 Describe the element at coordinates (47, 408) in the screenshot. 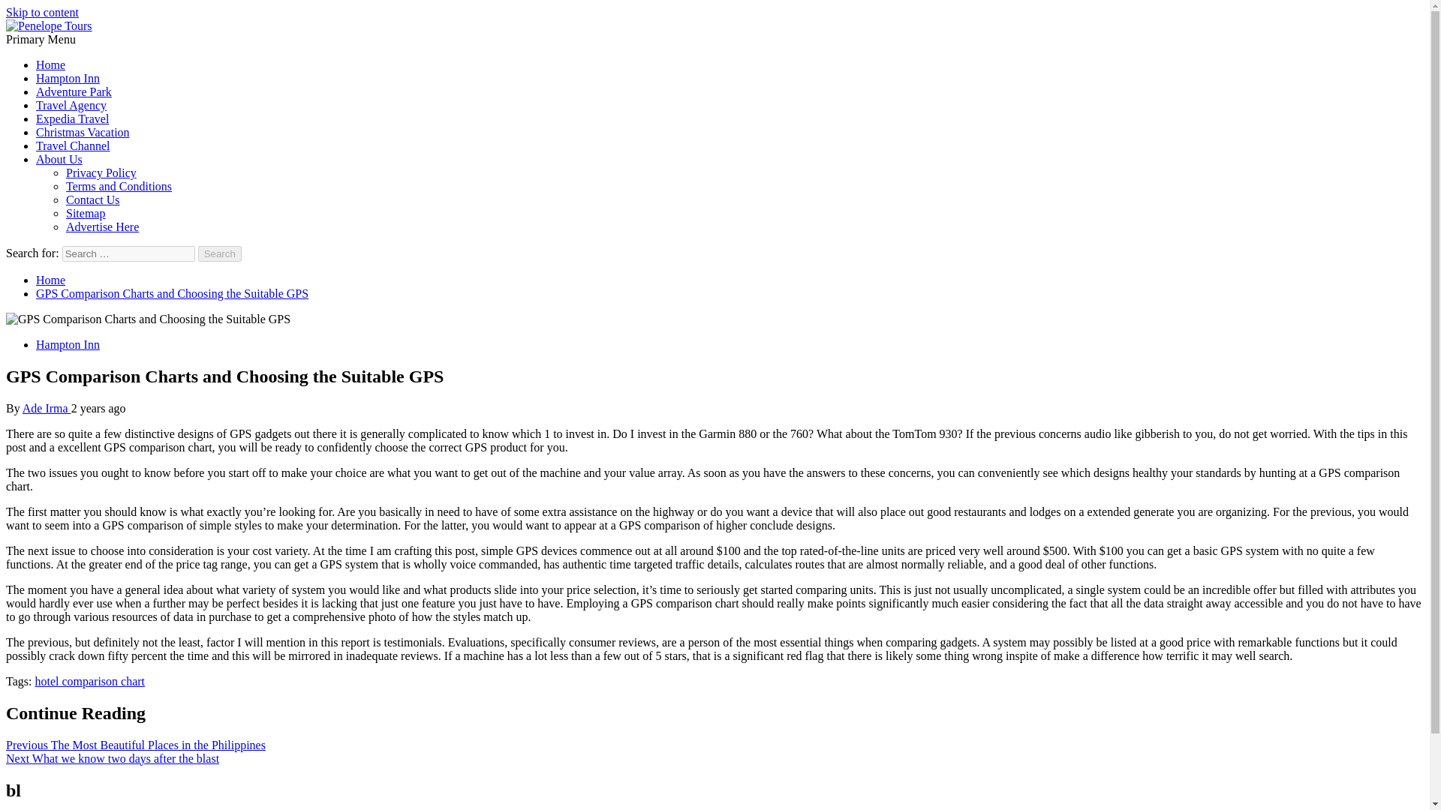

I see `Ade Irma` at that location.